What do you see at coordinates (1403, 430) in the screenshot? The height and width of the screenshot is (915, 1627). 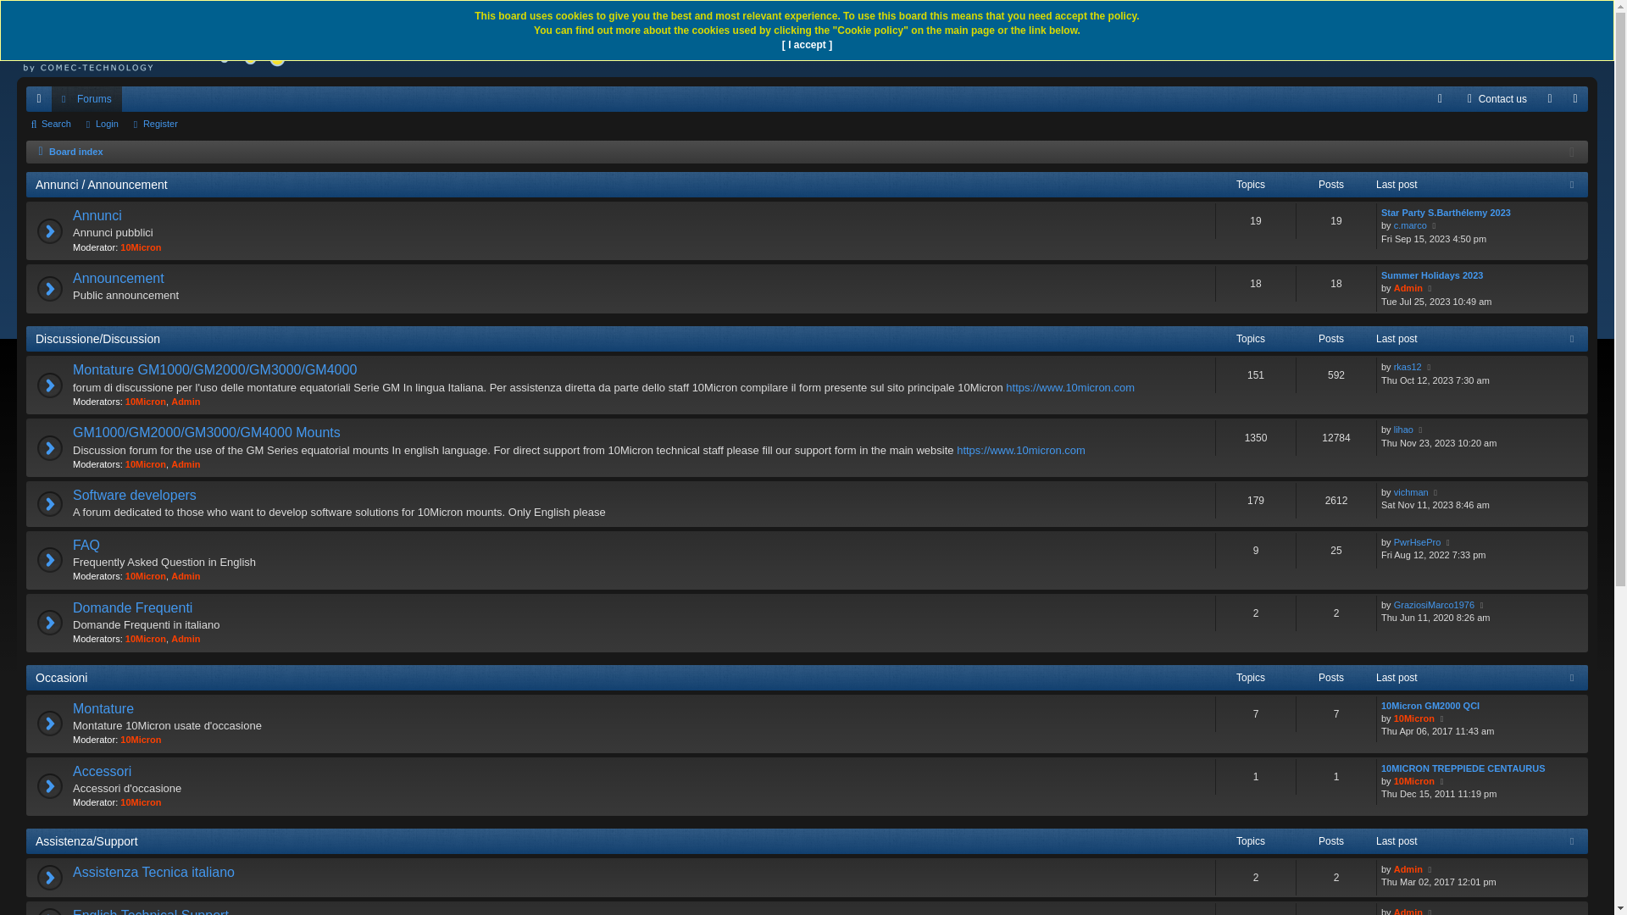 I see `lihao` at bounding box center [1403, 430].